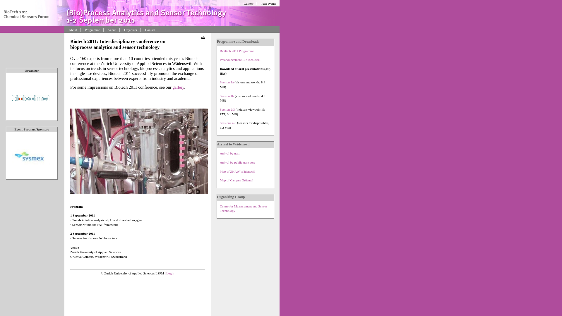  Describe the element at coordinates (91, 30) in the screenshot. I see `Programme` at that location.